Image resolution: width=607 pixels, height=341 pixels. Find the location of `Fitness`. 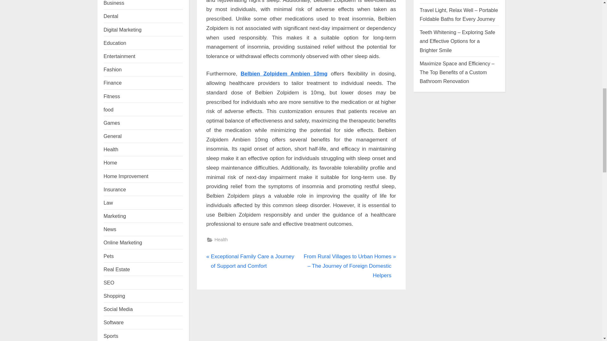

Fitness is located at coordinates (112, 96).